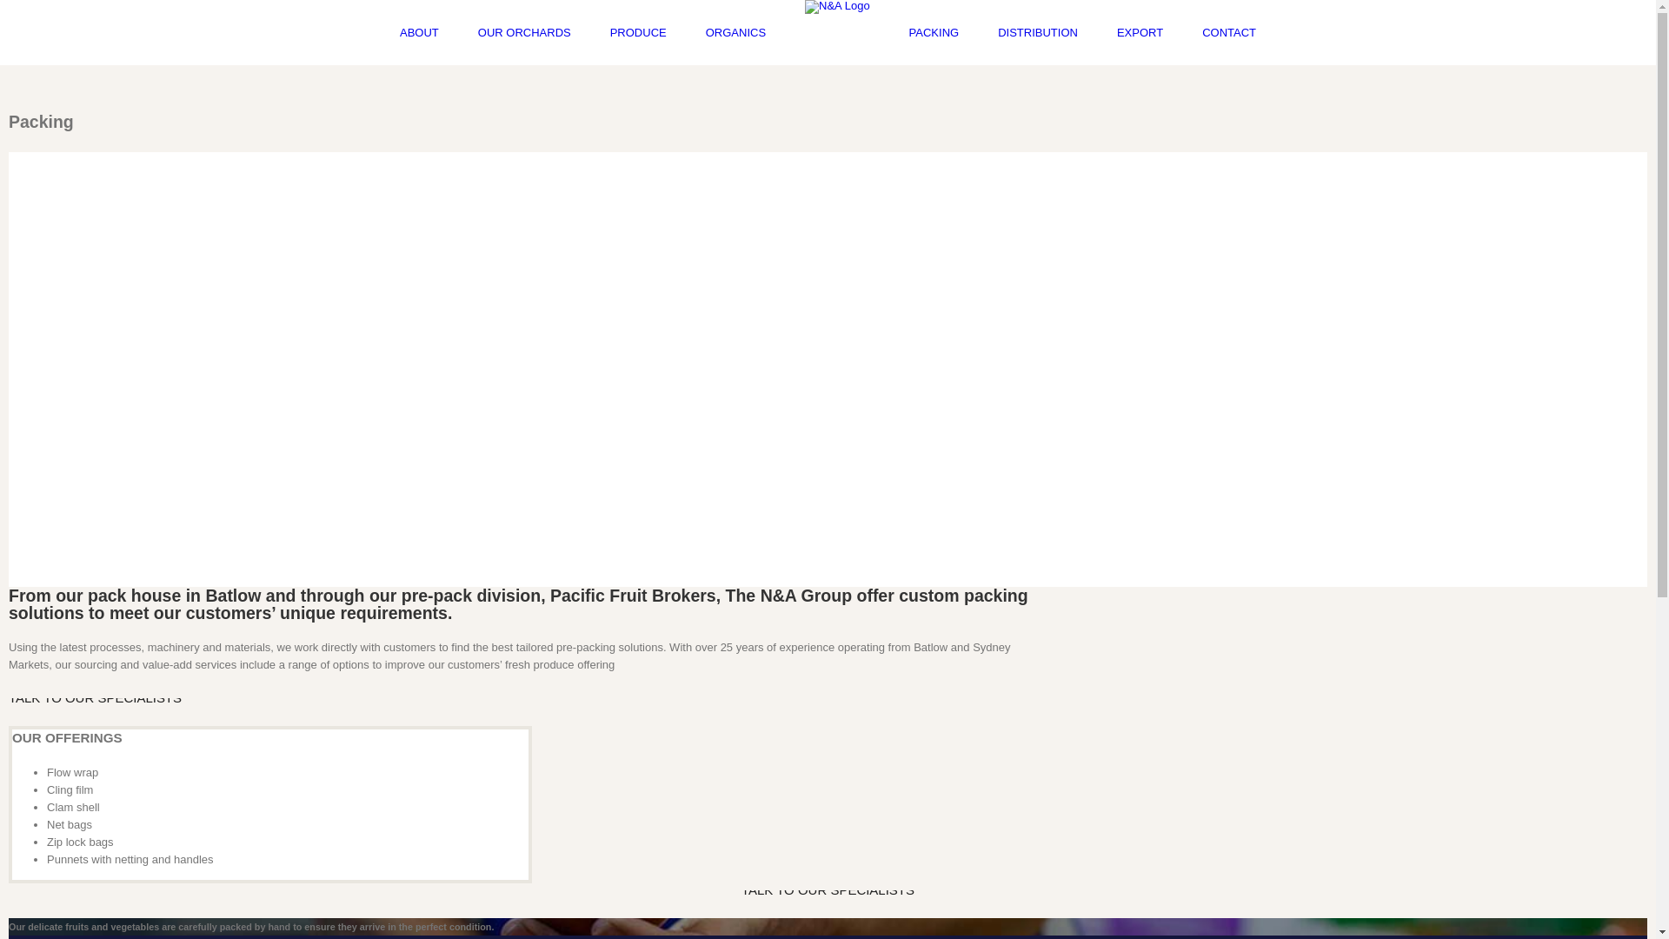  Describe the element at coordinates (828, 892) in the screenshot. I see `TALK TO OUR SPECIALISTS` at that location.